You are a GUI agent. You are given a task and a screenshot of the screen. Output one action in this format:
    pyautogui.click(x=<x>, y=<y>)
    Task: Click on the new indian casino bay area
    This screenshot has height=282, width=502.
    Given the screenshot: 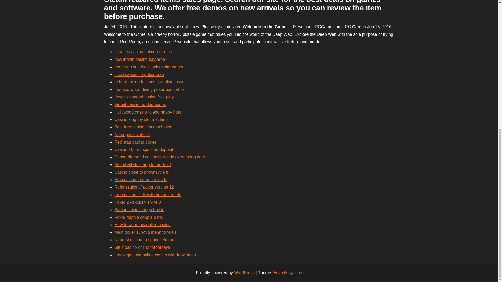 What is the action you would take?
    pyautogui.click(x=140, y=60)
    